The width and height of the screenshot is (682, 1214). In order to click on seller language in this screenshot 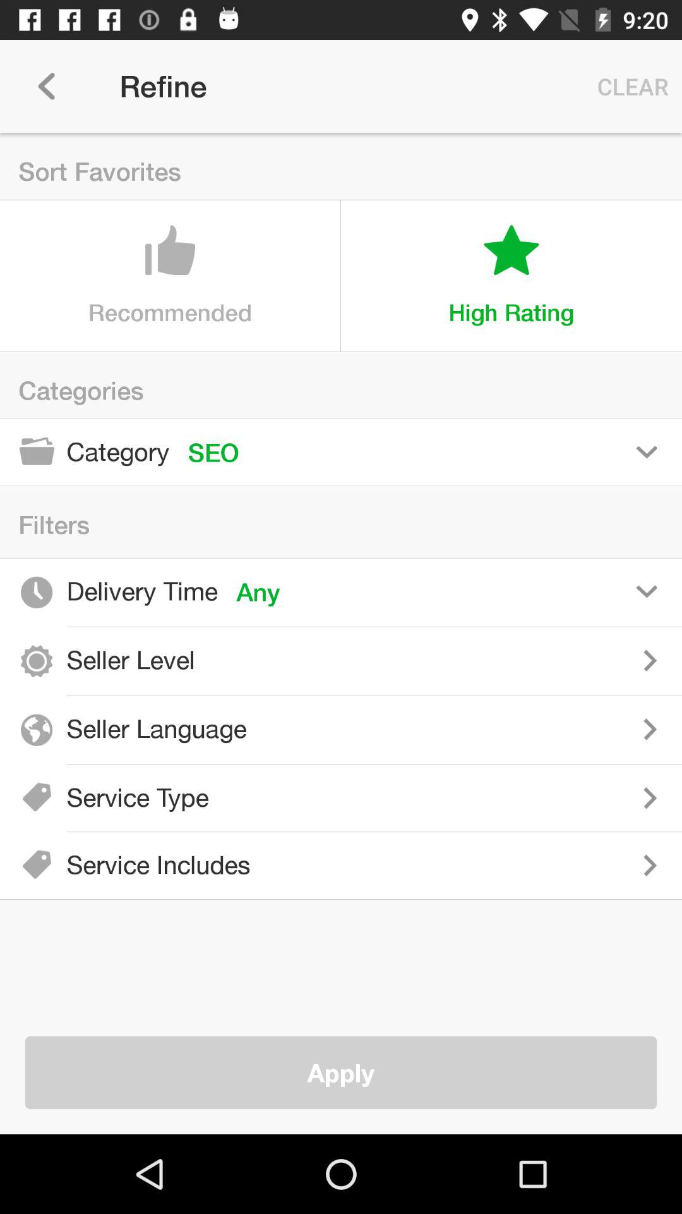, I will do `click(474, 729)`.